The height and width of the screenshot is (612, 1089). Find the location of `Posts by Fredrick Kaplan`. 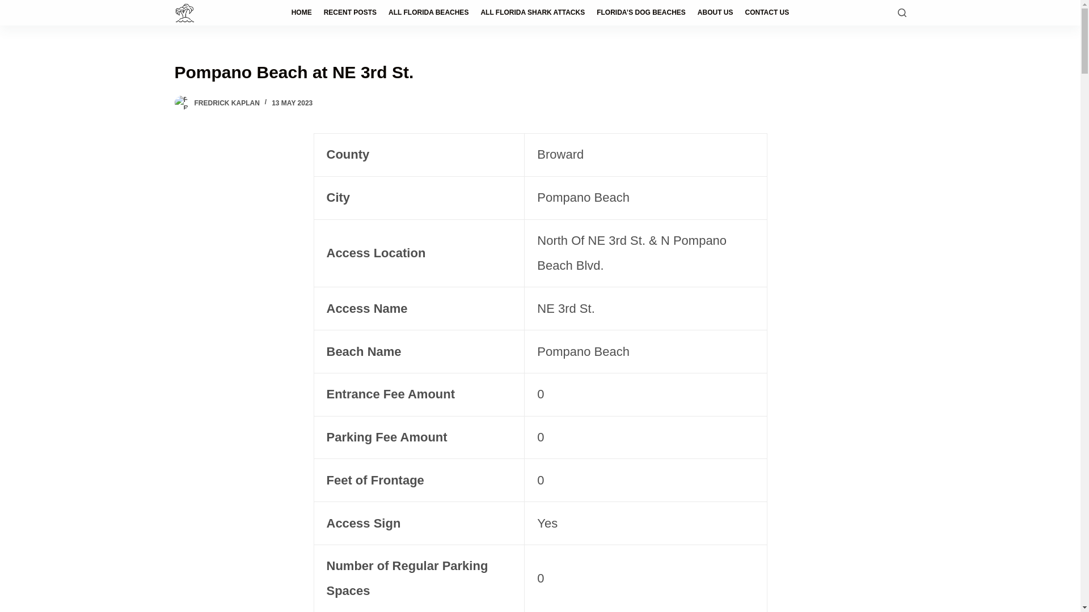

Posts by Fredrick Kaplan is located at coordinates (226, 103).